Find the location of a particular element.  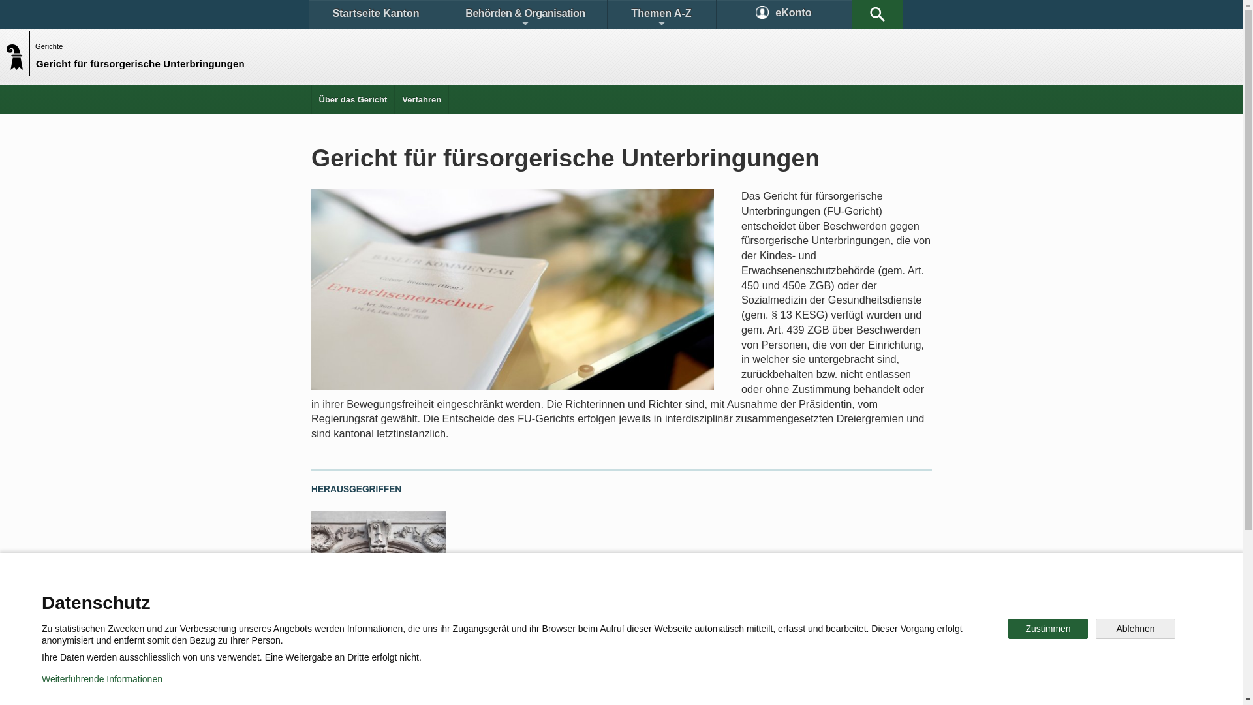

Stadtplan & Karte is located at coordinates (435, 597).